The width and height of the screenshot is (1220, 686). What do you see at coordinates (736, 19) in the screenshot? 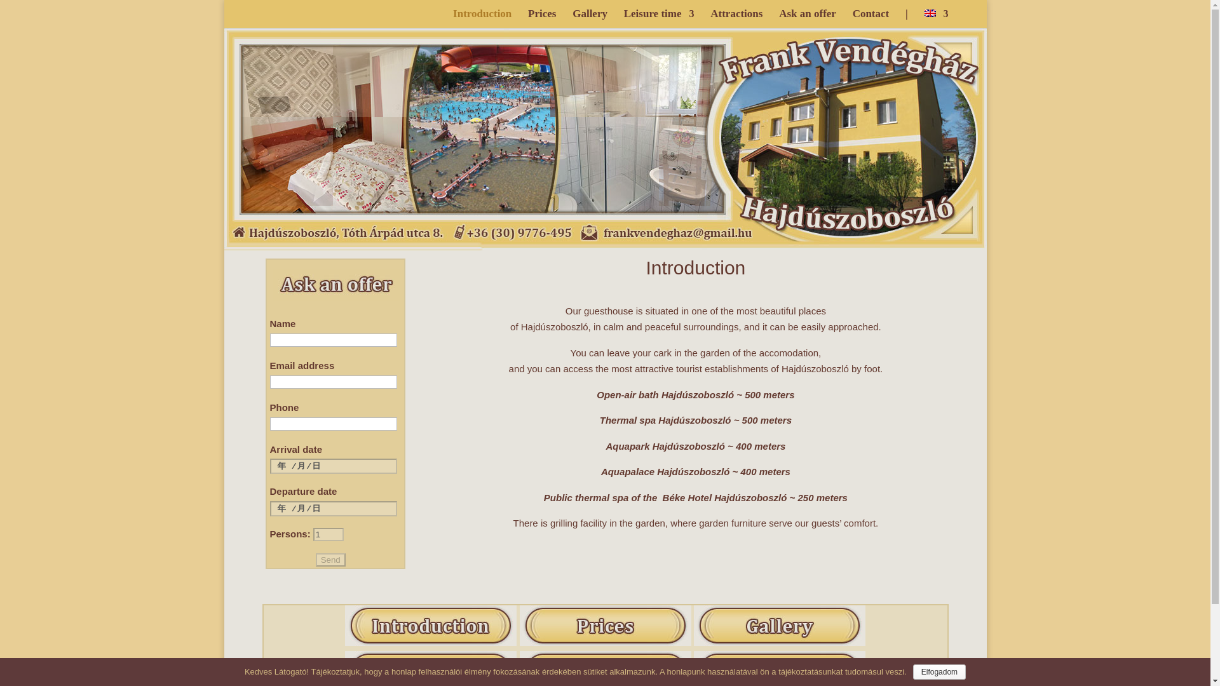
I see `Attractions` at bounding box center [736, 19].